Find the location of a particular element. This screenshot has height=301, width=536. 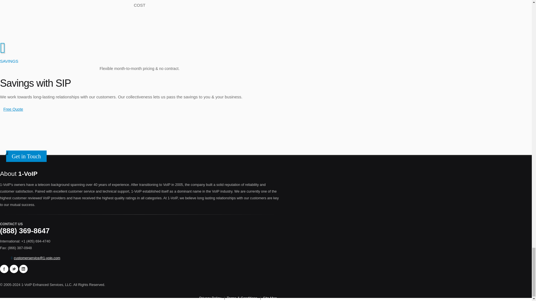

Site Map is located at coordinates (270, 298).